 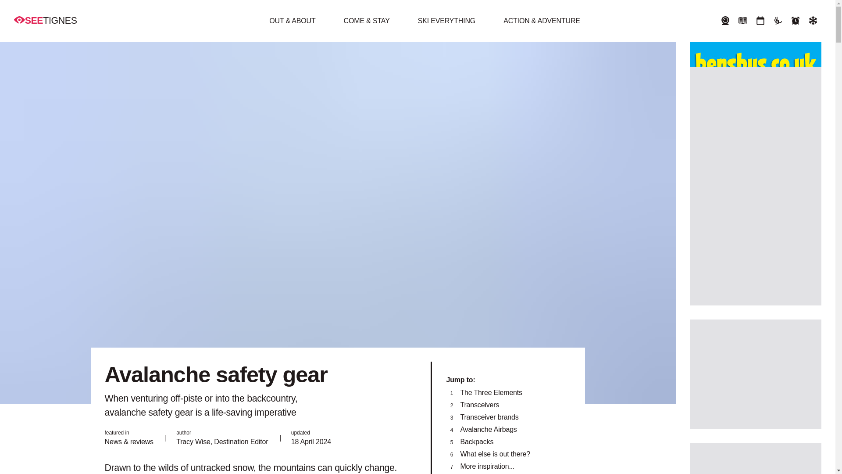 I want to click on Season, so click(x=796, y=21).